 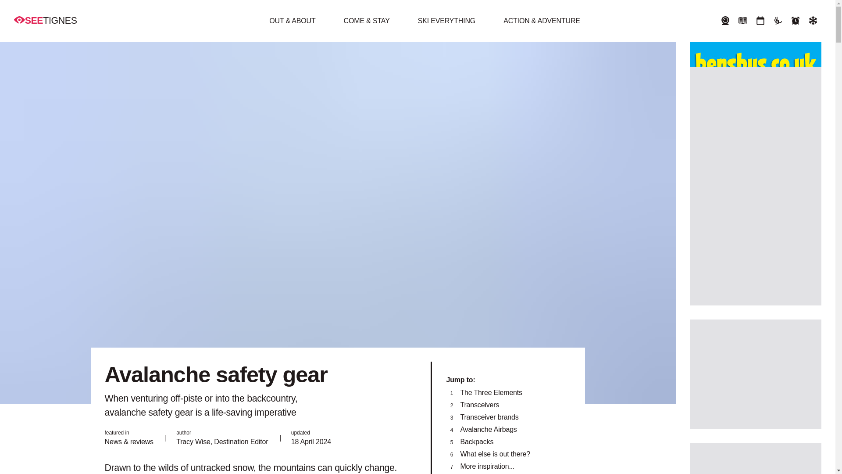 I want to click on Season, so click(x=796, y=21).